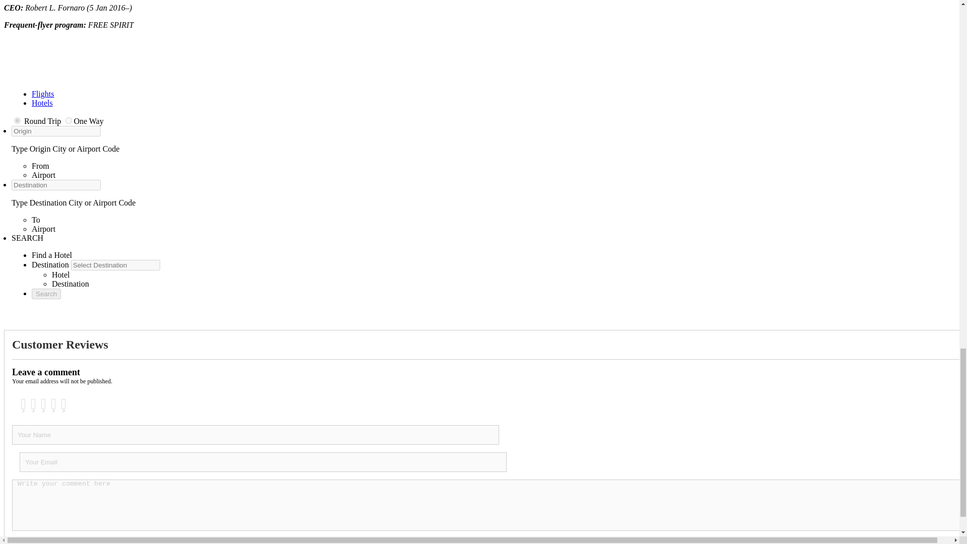 This screenshot has width=967, height=544. Describe the element at coordinates (43, 94) in the screenshot. I see `Flights` at that location.